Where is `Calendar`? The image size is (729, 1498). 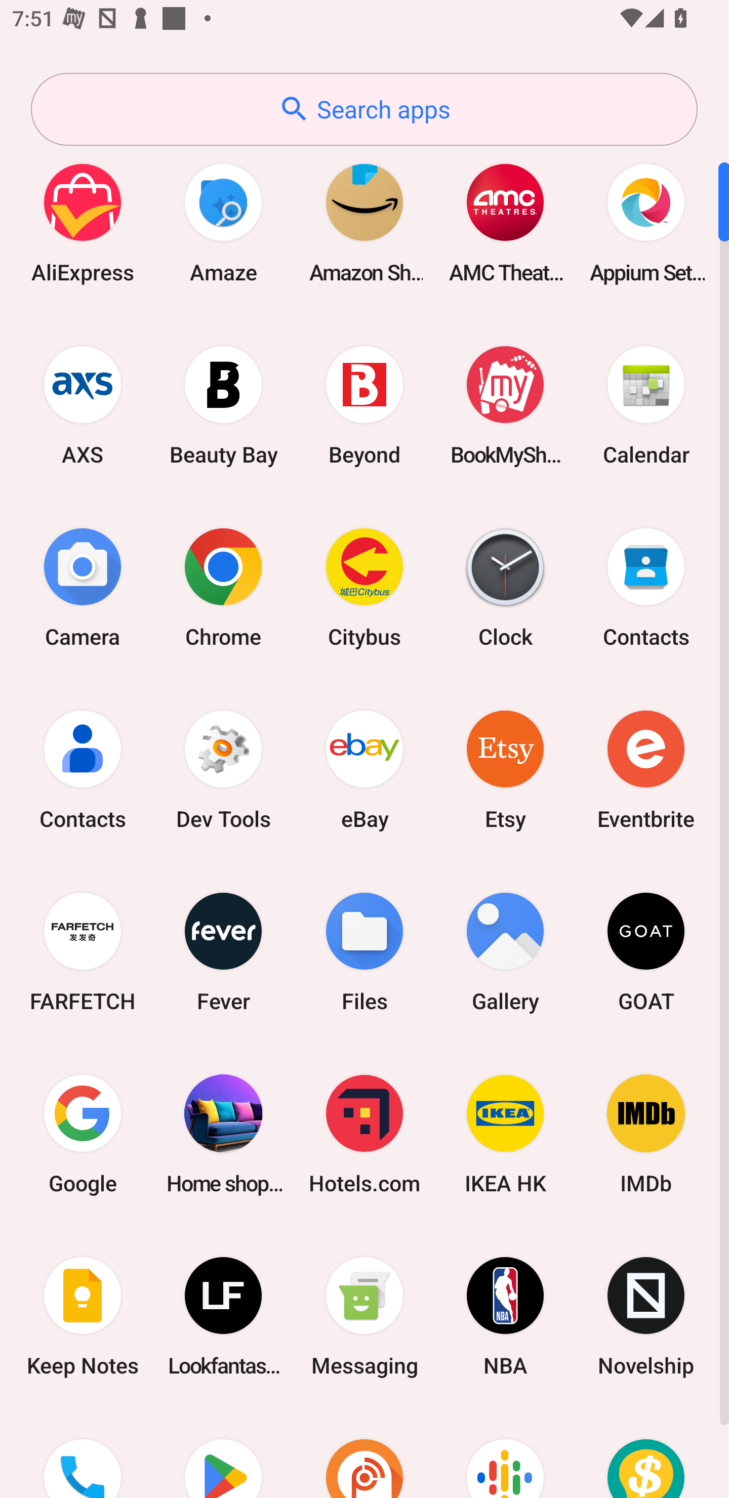 Calendar is located at coordinates (646, 405).